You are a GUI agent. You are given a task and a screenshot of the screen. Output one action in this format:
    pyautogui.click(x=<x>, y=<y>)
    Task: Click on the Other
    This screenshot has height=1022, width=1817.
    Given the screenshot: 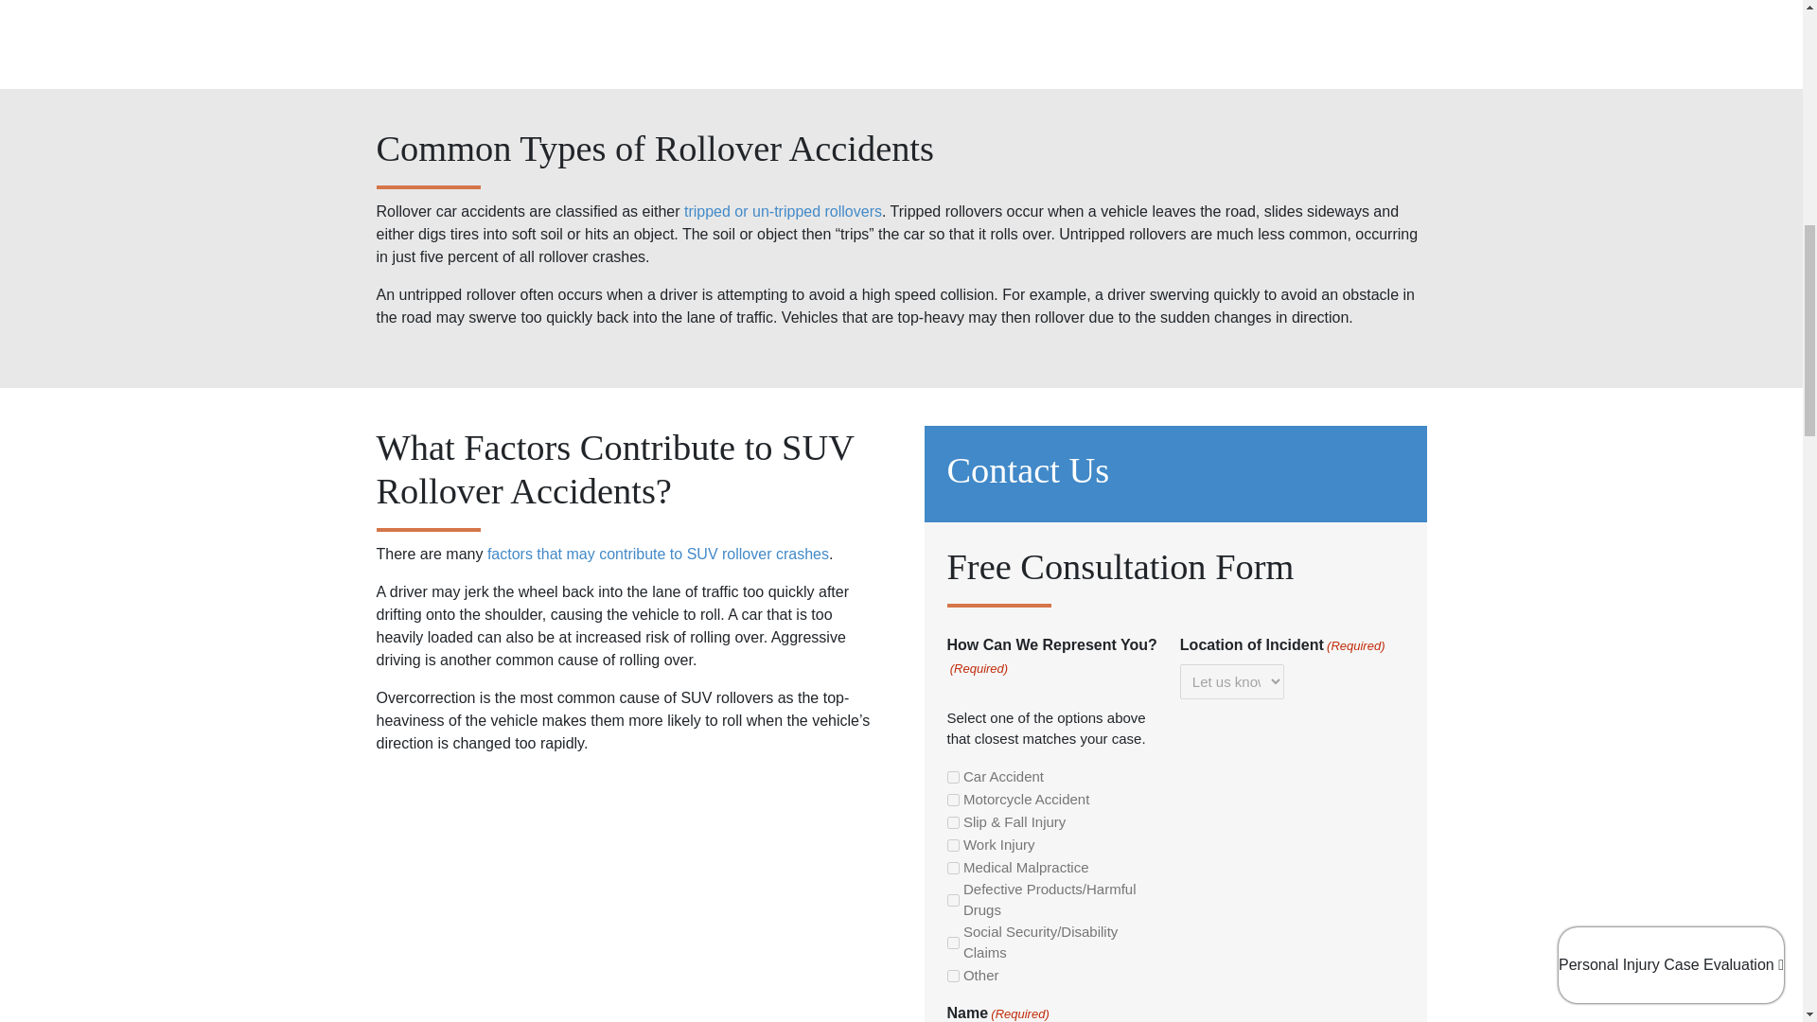 What is the action you would take?
    pyautogui.click(x=952, y=975)
    